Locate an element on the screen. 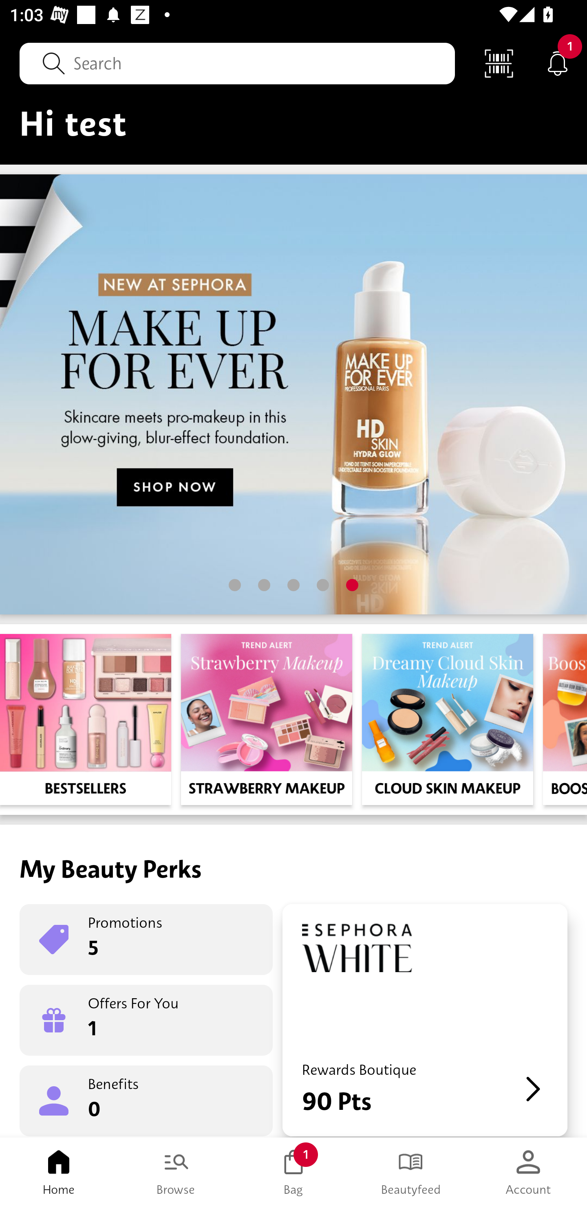 The image size is (587, 1206). Account is located at coordinates (528, 1172).